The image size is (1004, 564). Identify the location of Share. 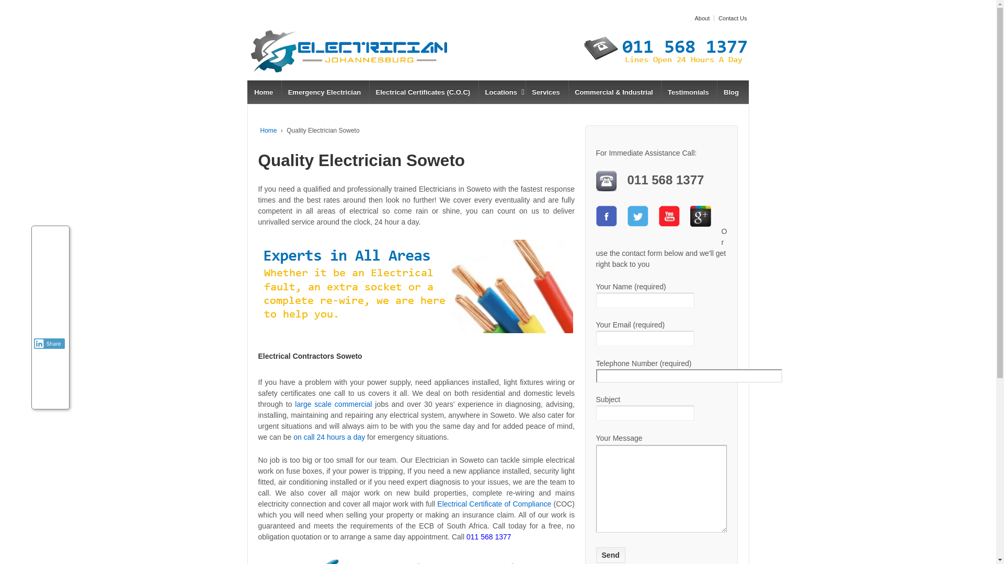
(49, 344).